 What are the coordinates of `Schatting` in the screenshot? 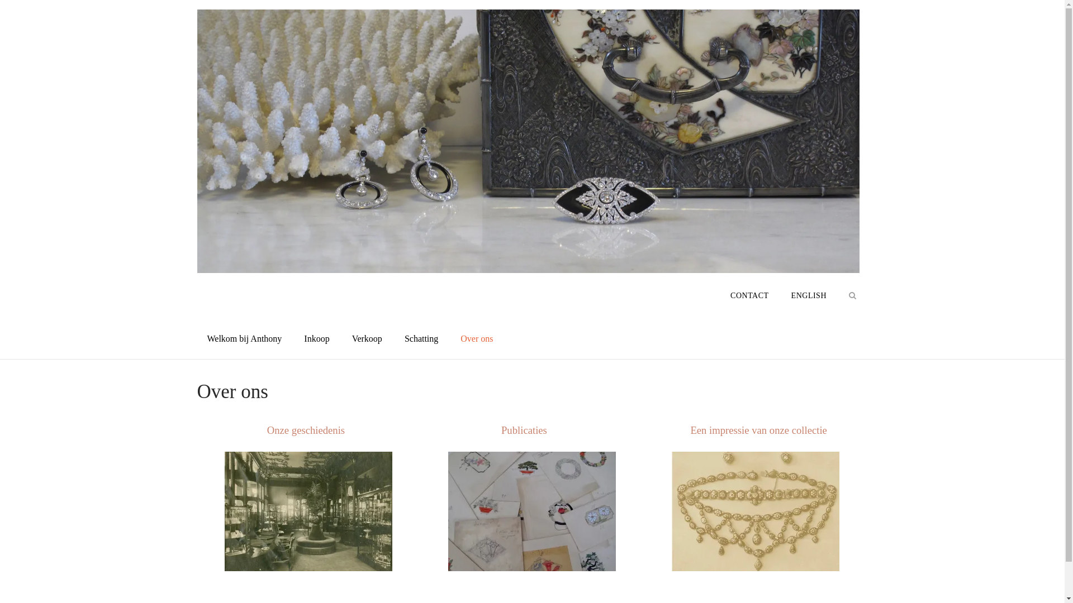 It's located at (421, 339).